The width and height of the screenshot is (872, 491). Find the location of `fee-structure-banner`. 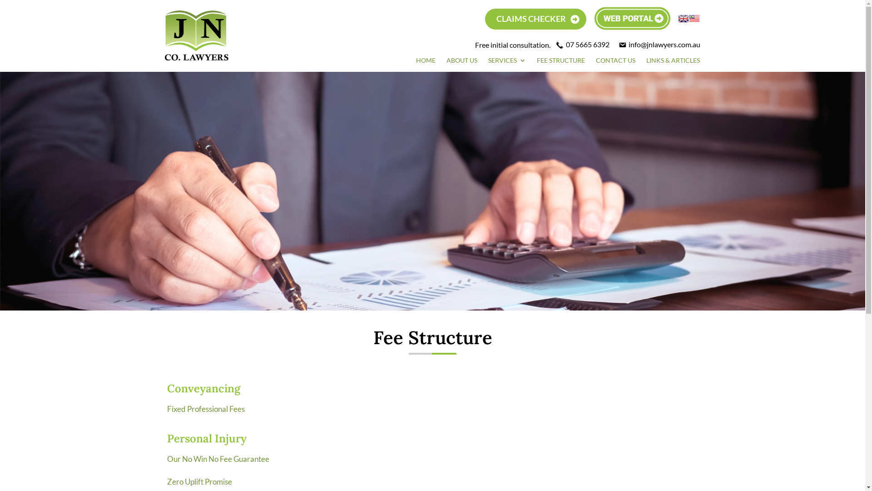

fee-structure-banner is located at coordinates (432, 191).